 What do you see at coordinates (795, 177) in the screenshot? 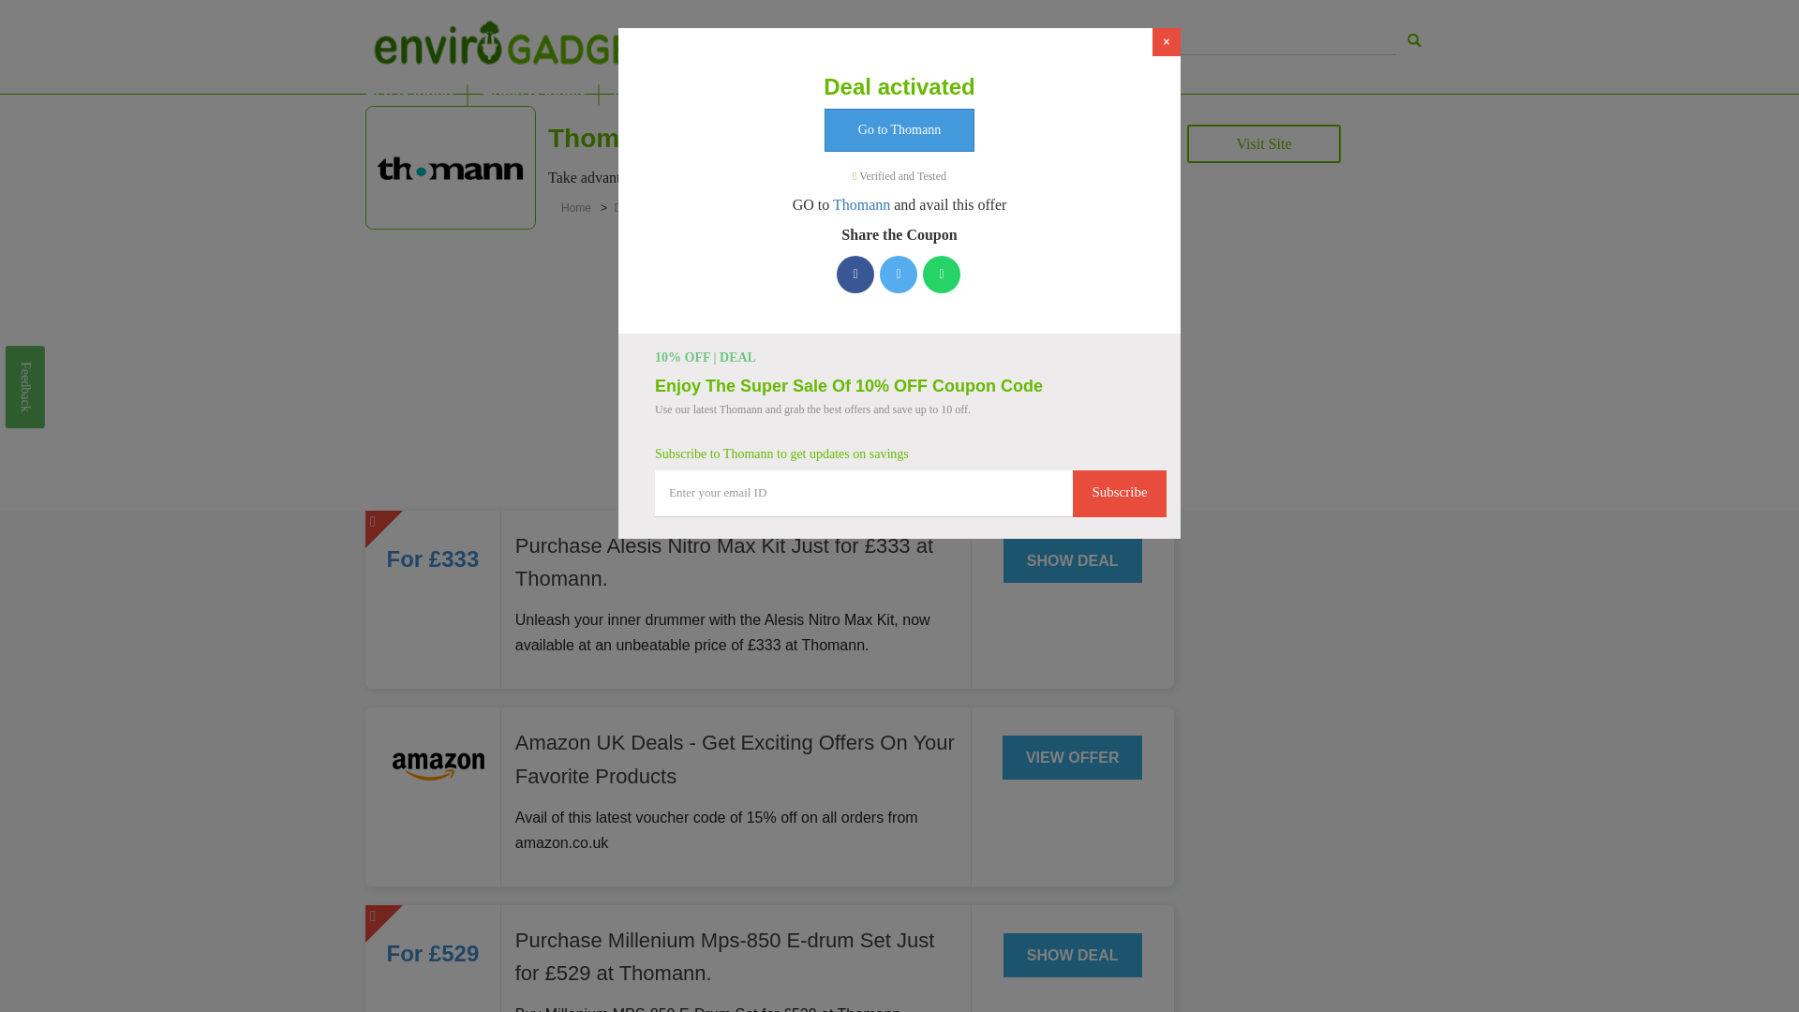
I see `Thomann` at bounding box center [795, 177].